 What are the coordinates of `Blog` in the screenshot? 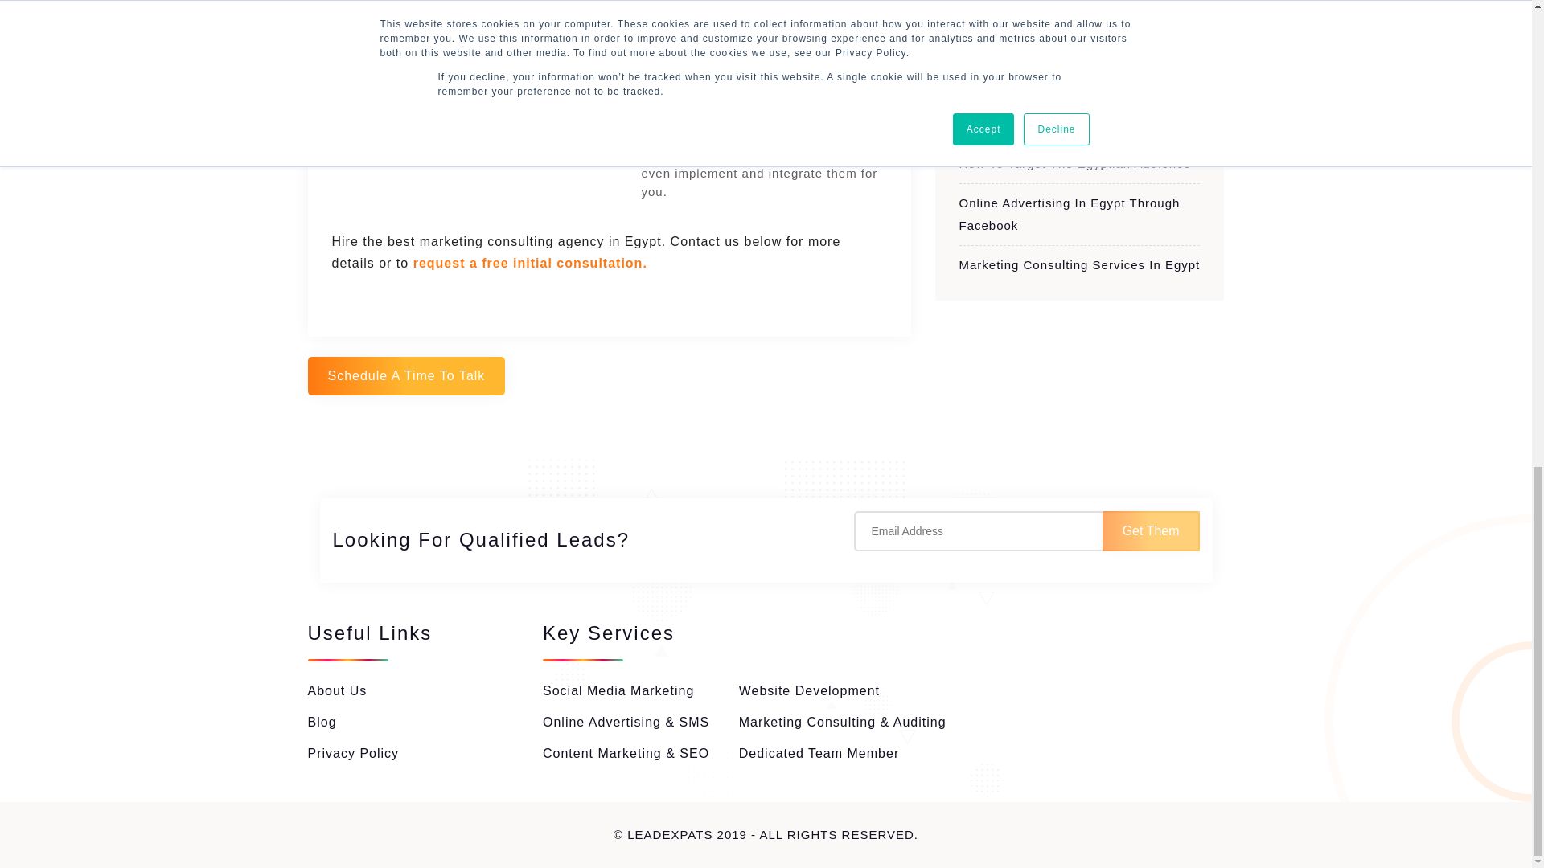 It's located at (322, 721).